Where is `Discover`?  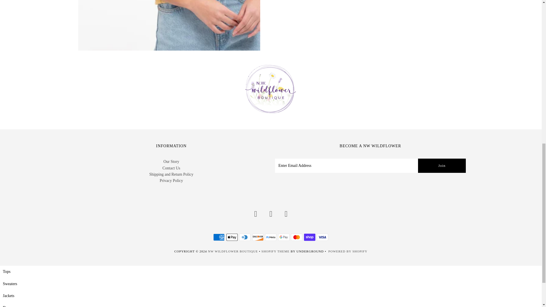 Discover is located at coordinates (258, 237).